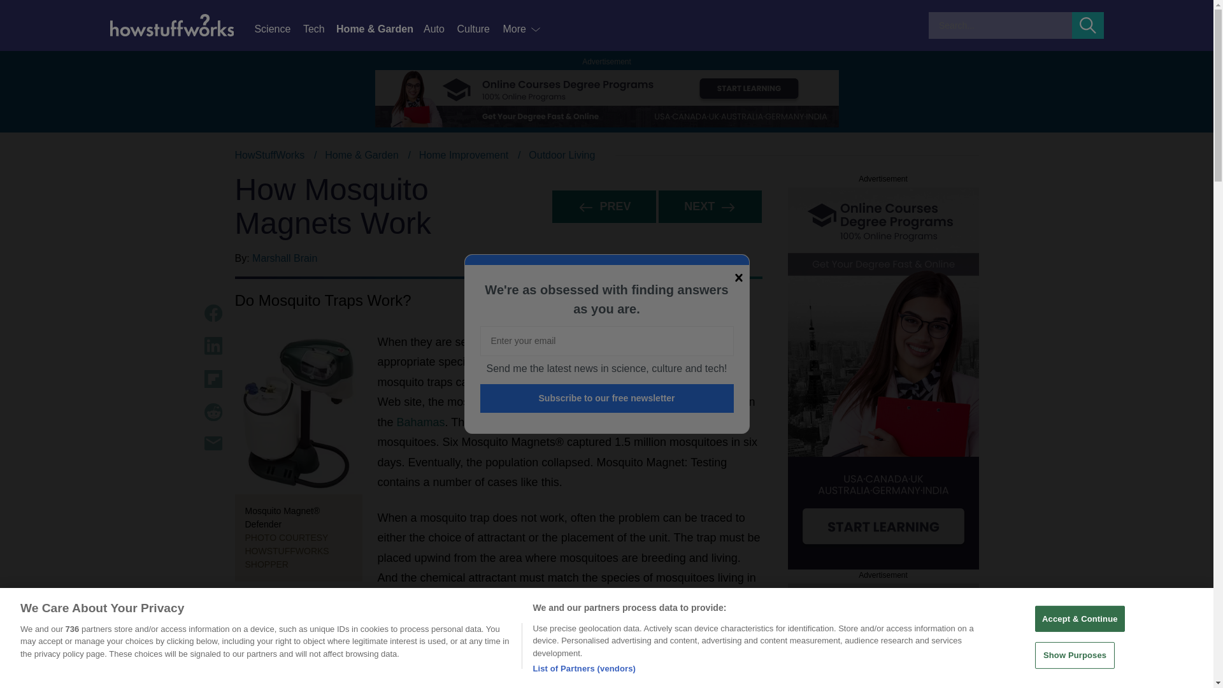 This screenshot has width=1223, height=688. What do you see at coordinates (440, 29) in the screenshot?
I see `Auto` at bounding box center [440, 29].